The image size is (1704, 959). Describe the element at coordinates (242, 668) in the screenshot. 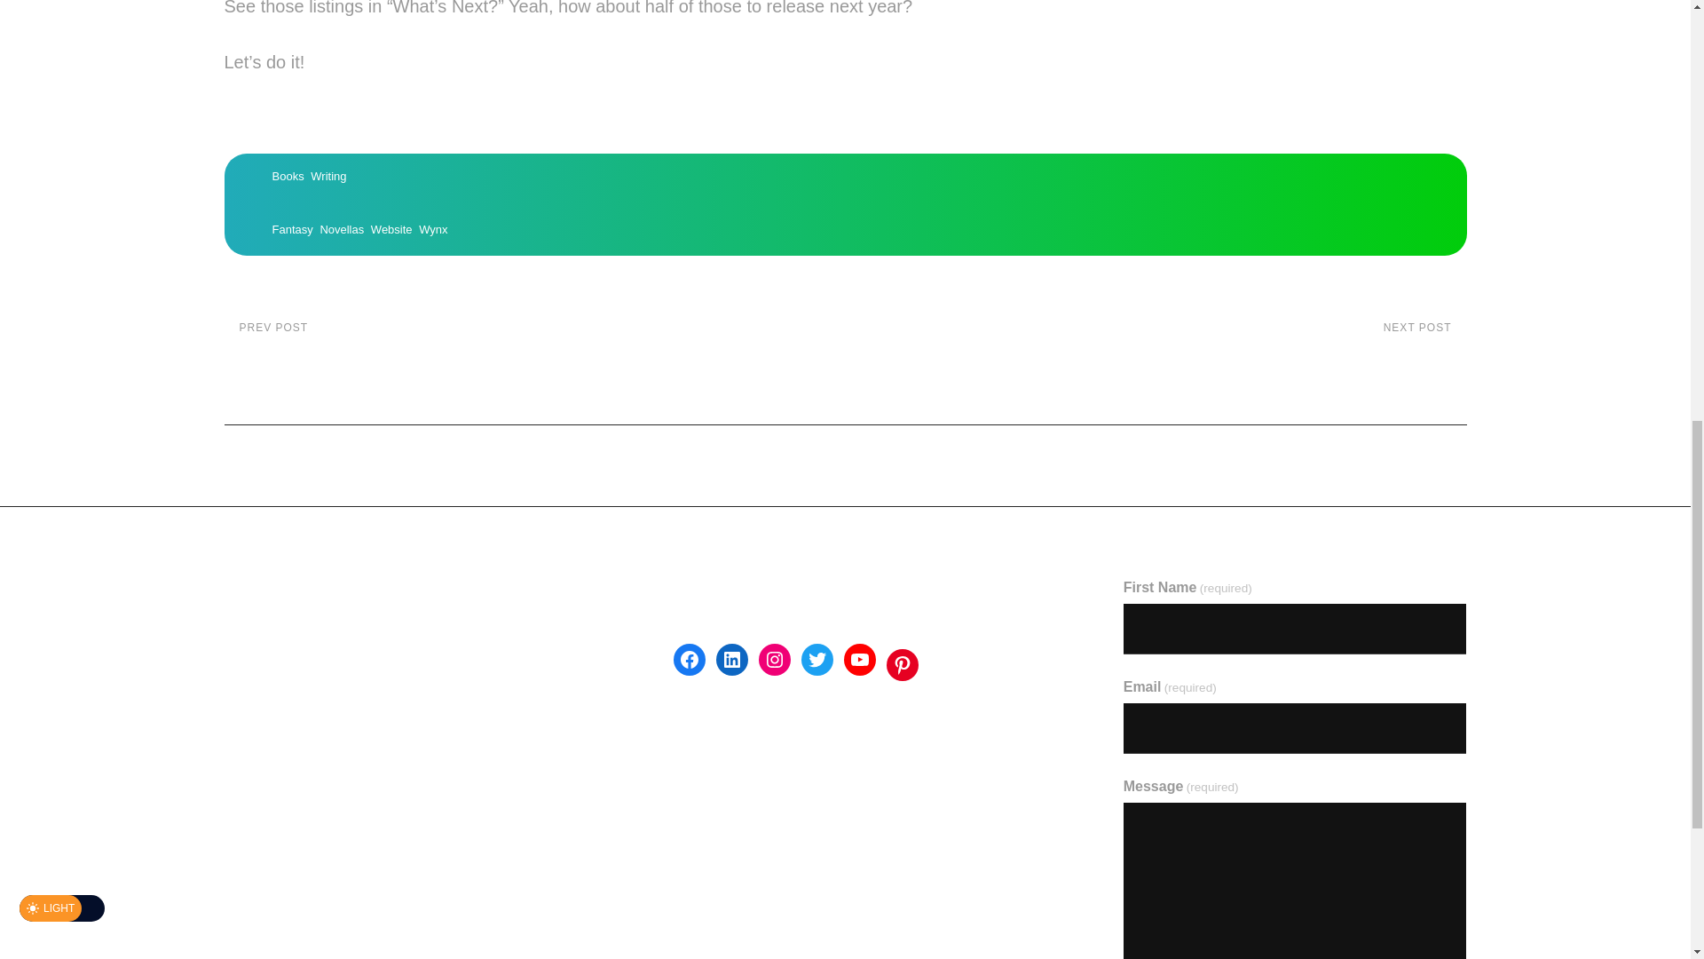

I see `Fantasy` at that location.